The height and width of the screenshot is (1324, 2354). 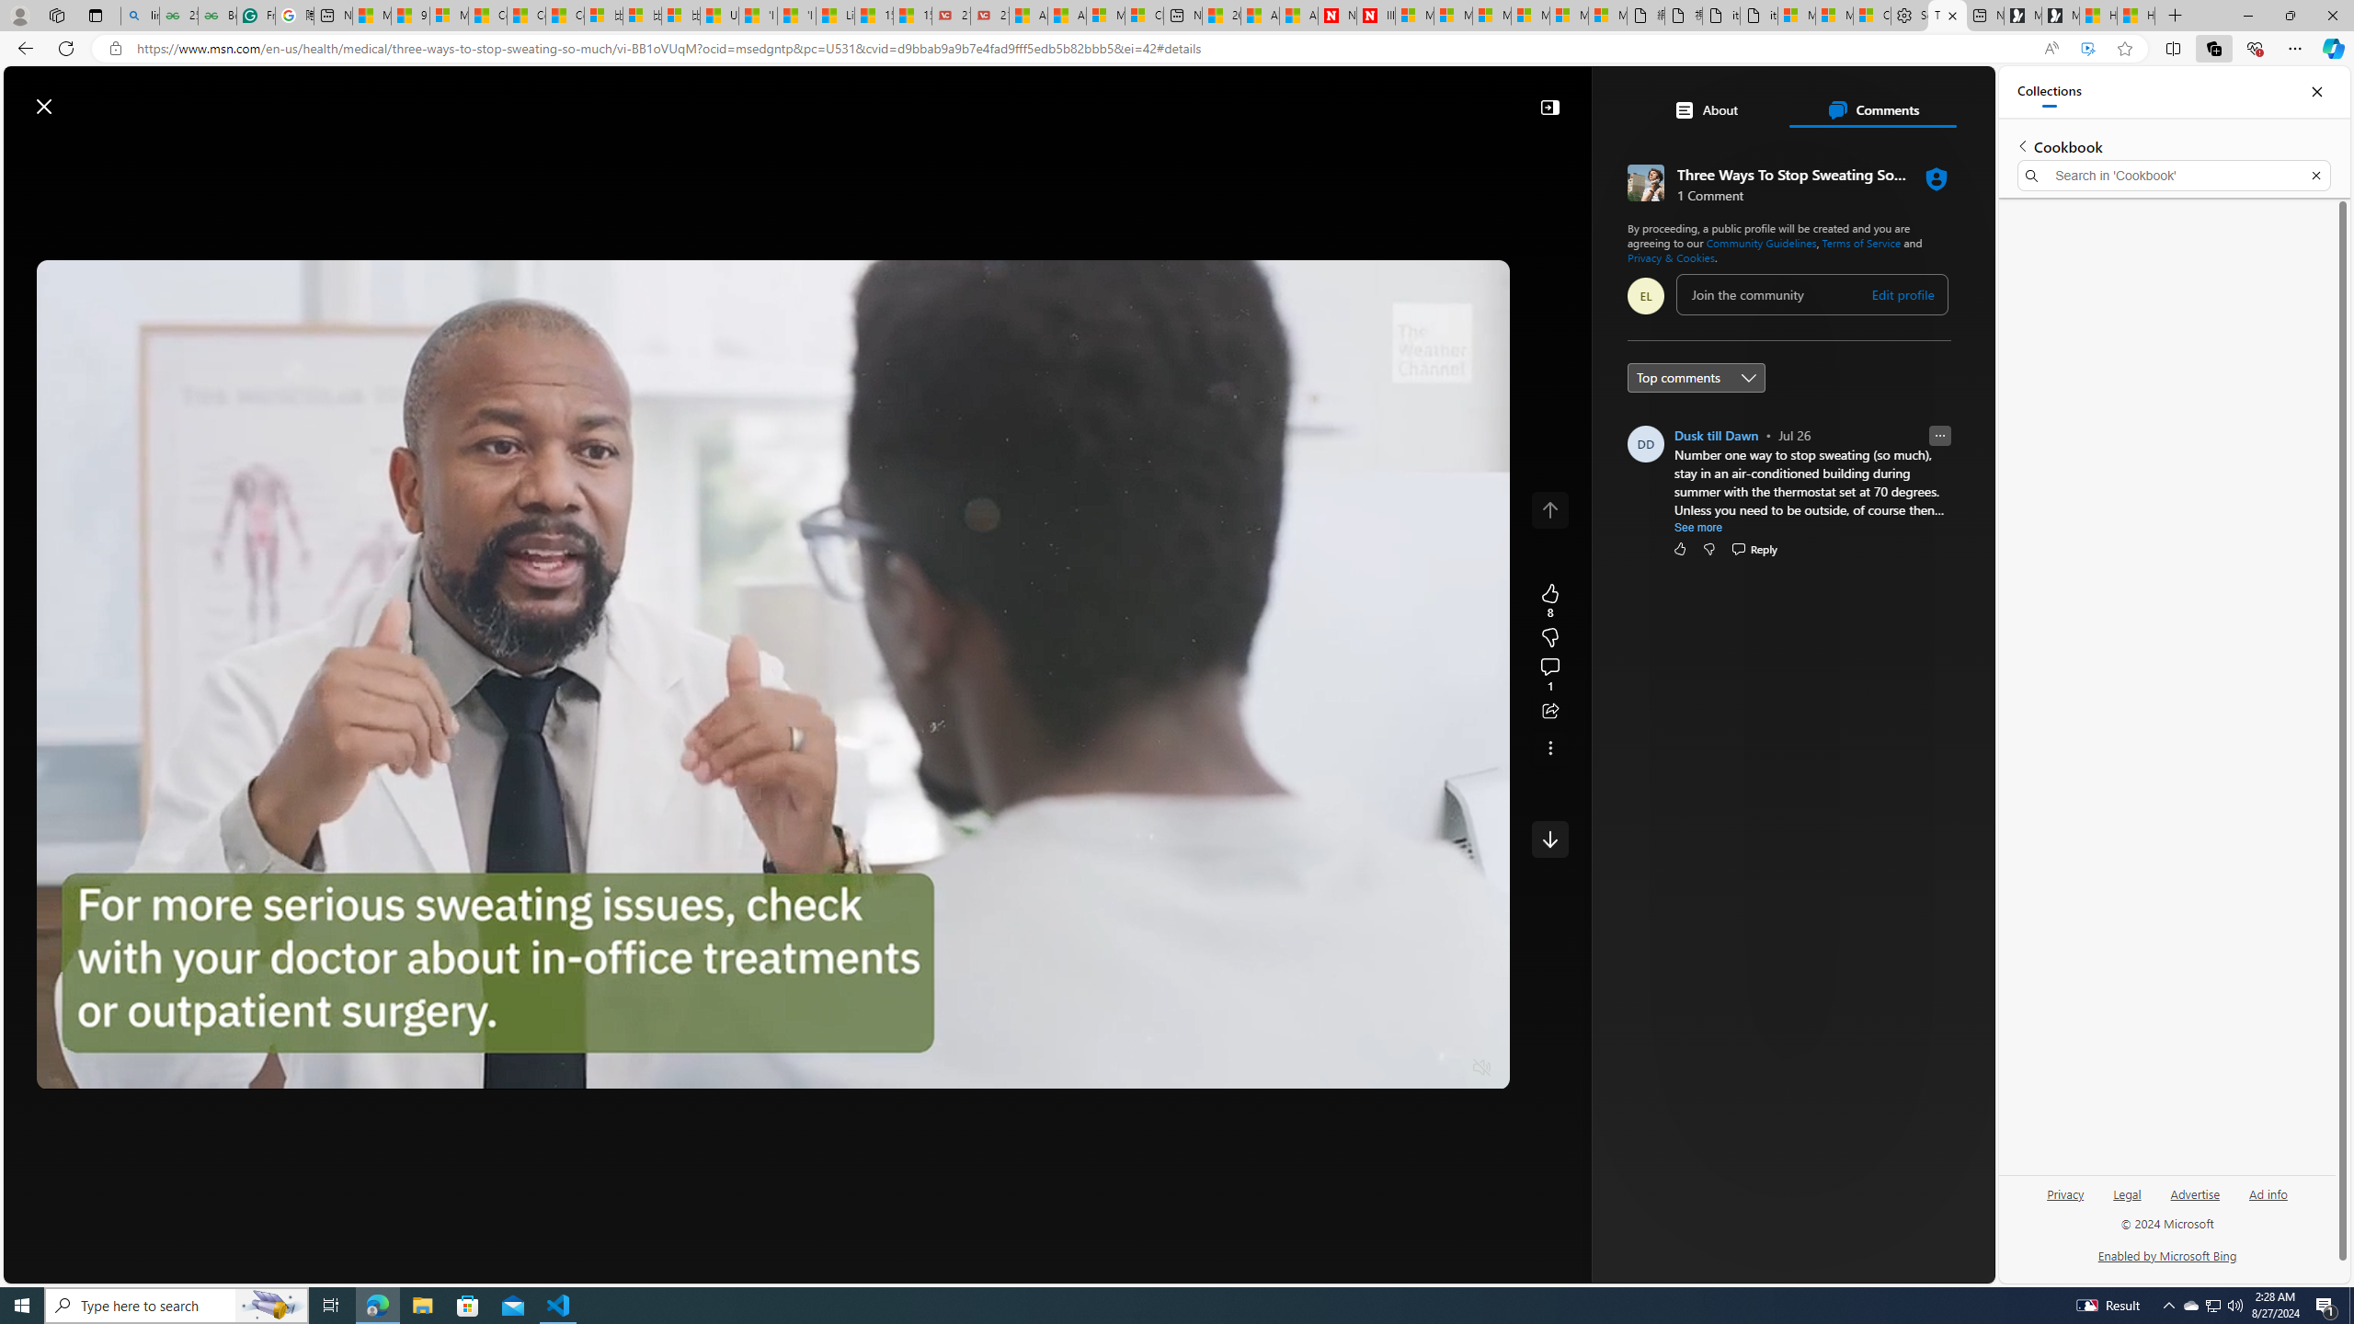 I want to click on Exit search, so click(x=2315, y=176).